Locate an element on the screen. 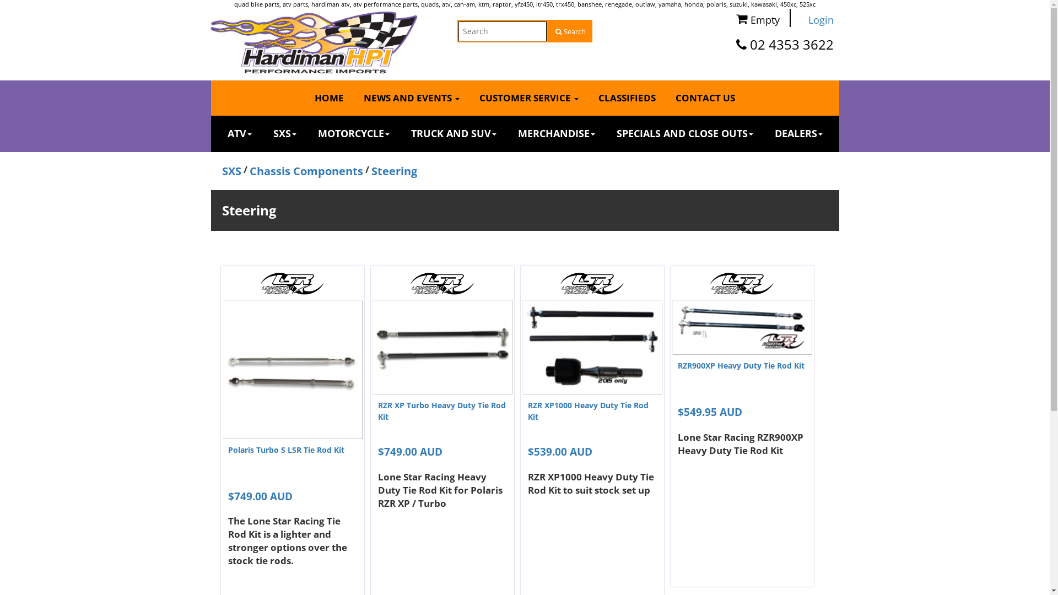 This screenshot has height=595, width=1058. RZR900XP Heavy Duty Tie Rod Kit is located at coordinates (741, 366).